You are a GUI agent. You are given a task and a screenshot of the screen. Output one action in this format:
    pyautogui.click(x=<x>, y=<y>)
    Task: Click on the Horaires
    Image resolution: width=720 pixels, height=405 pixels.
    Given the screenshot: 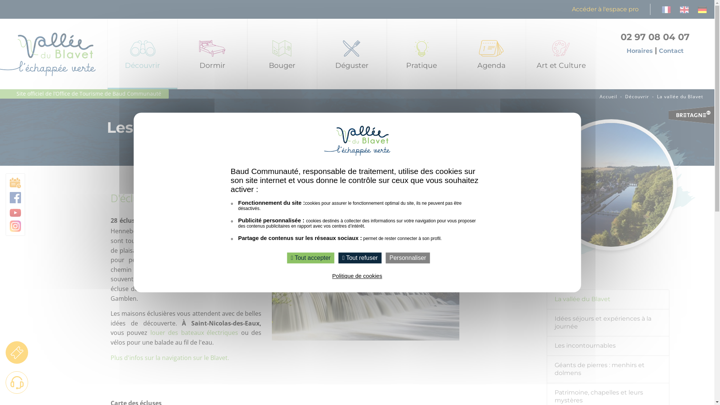 What is the action you would take?
    pyautogui.click(x=643, y=51)
    